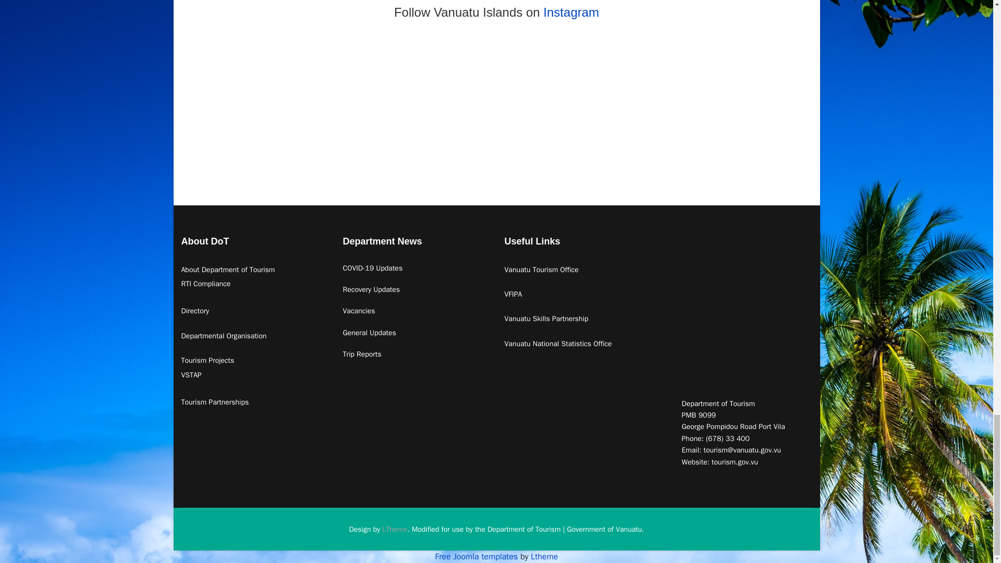  Describe the element at coordinates (544, 557) in the screenshot. I see `Joomla template provider` at that location.